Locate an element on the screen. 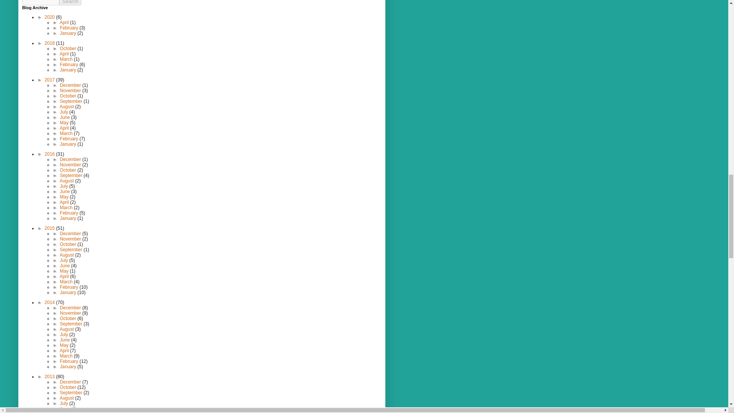  search is located at coordinates (70, 3).